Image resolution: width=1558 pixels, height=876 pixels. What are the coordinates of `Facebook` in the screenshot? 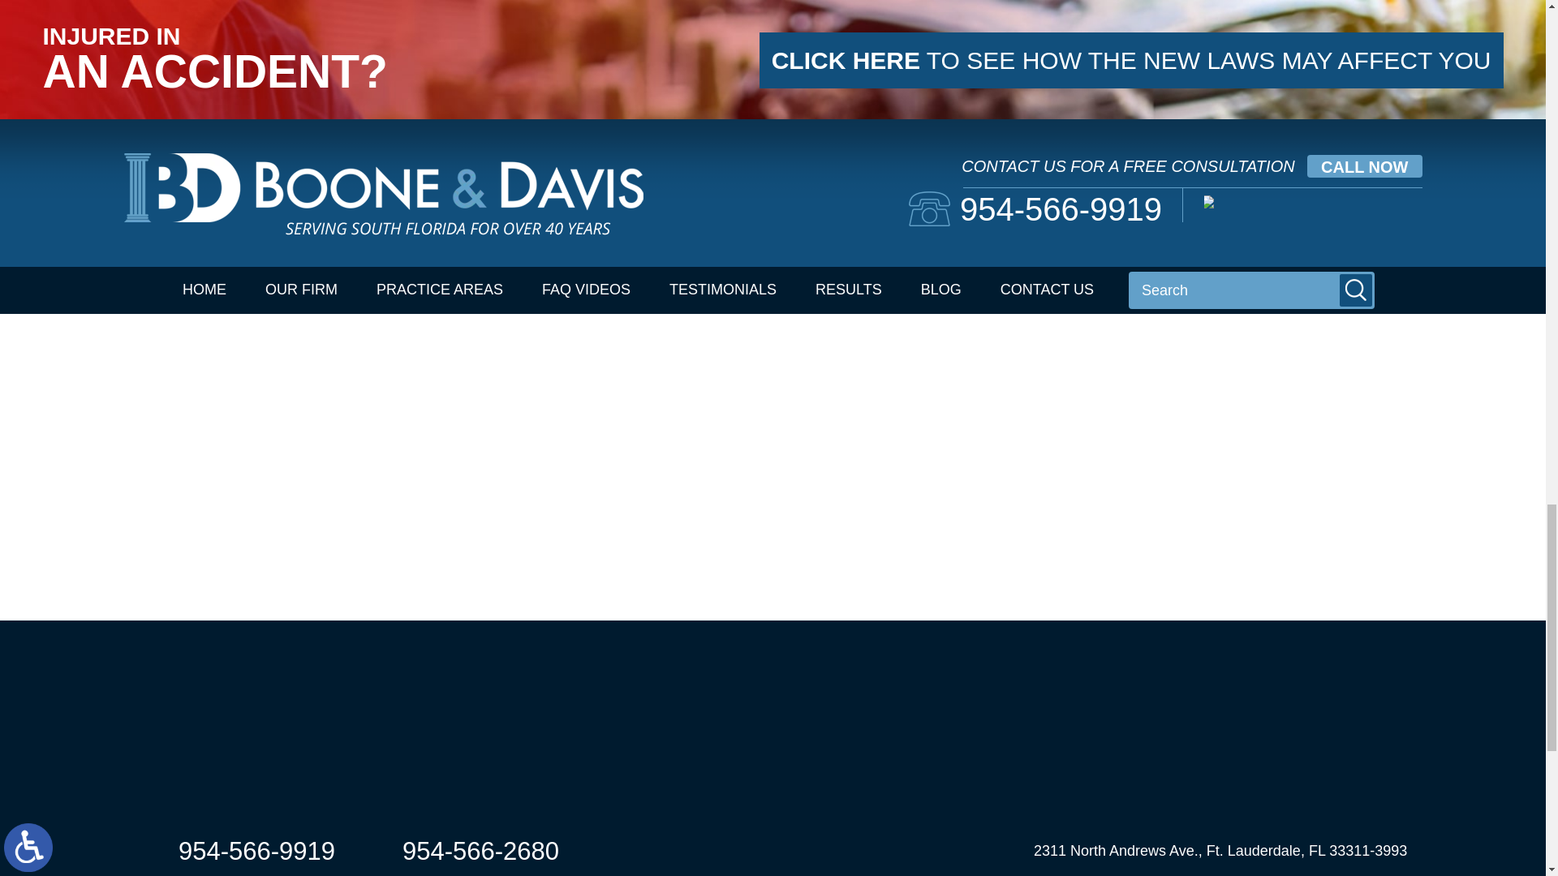 It's located at (148, 209).